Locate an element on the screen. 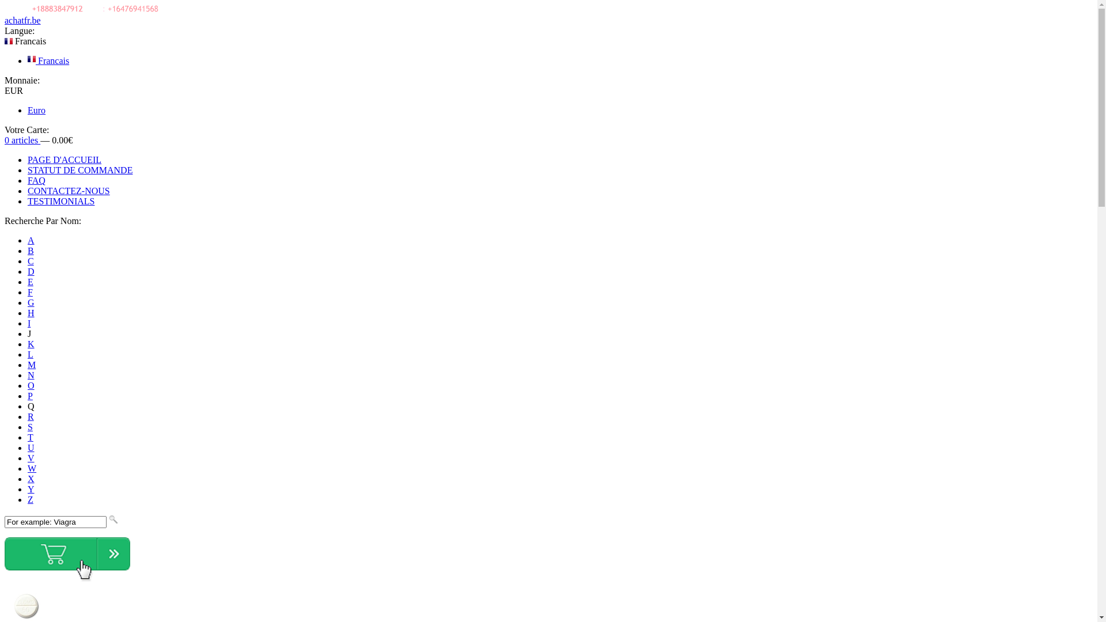 This screenshot has width=1106, height=622. F is located at coordinates (30, 293).